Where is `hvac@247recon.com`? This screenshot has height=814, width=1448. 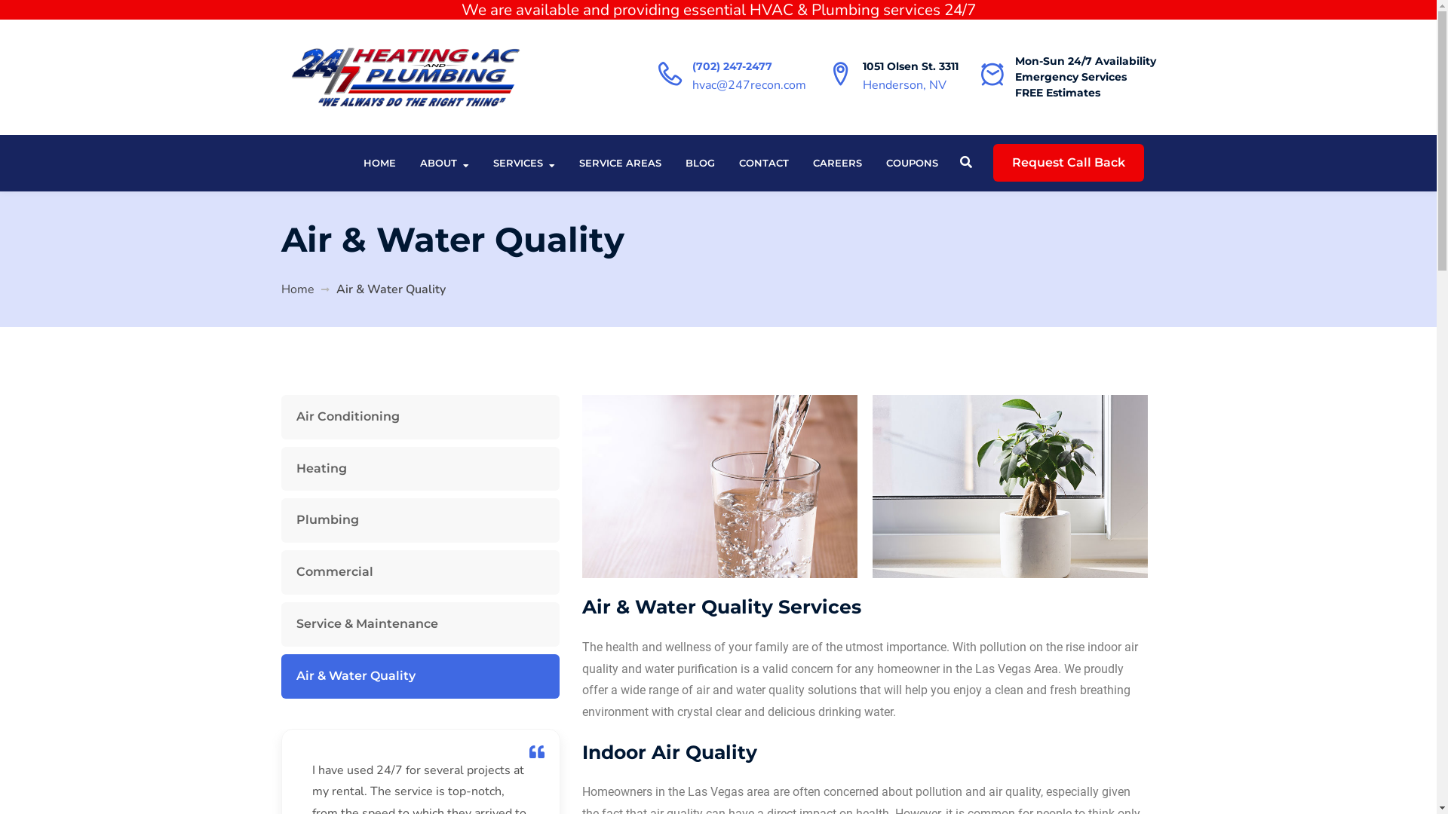 hvac@247recon.com is located at coordinates (750, 85).